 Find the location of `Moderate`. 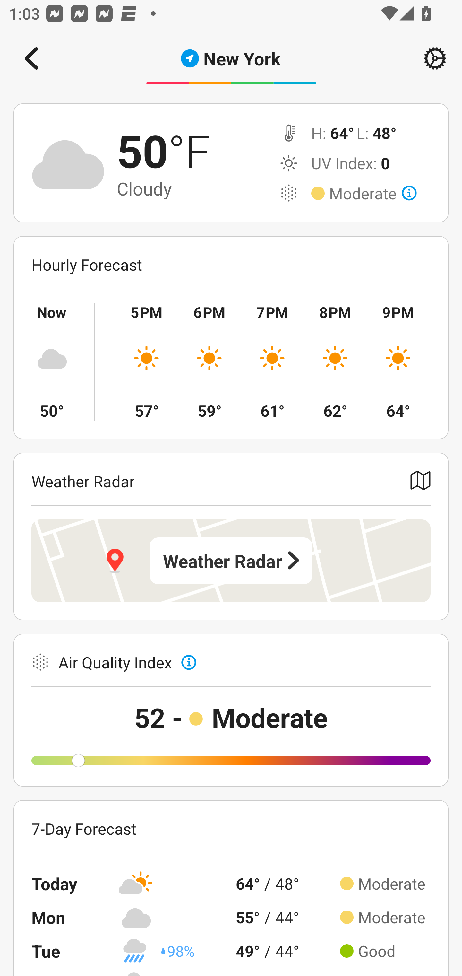

Moderate is located at coordinates (373, 193).